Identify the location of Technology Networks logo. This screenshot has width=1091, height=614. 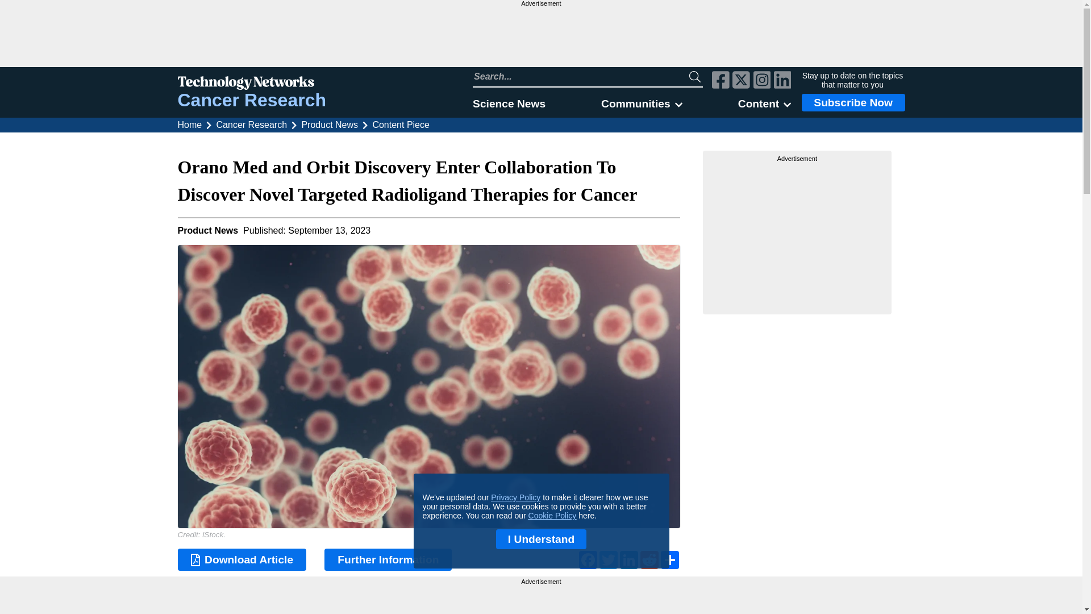
(251, 84).